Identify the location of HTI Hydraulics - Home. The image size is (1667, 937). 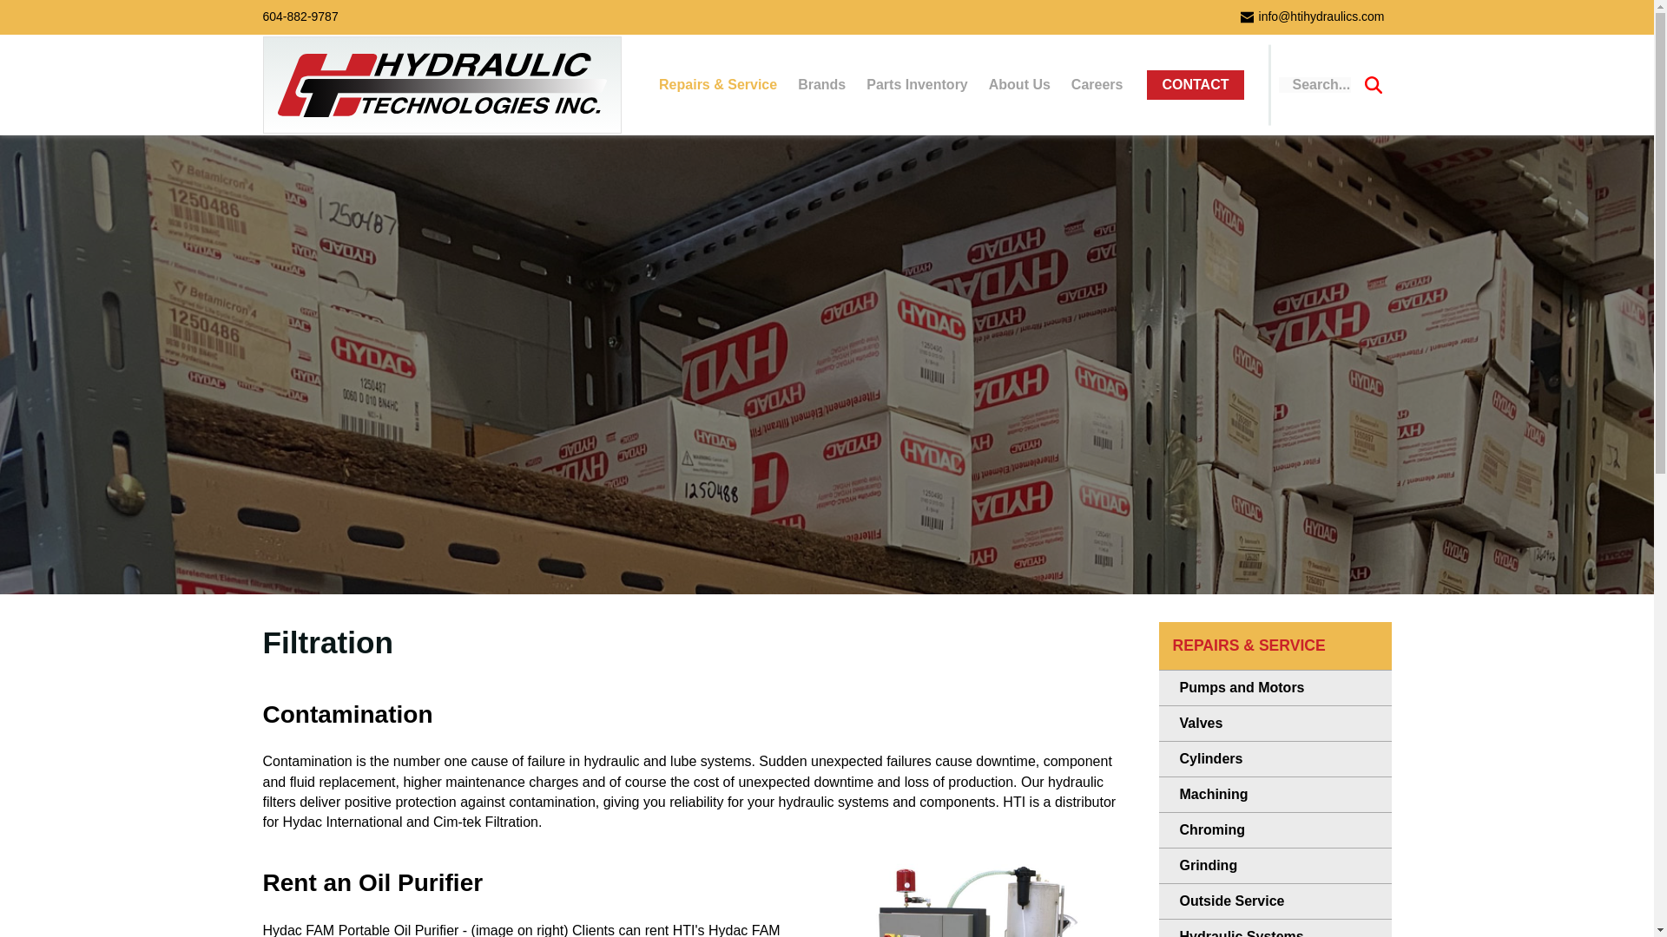
(443, 85).